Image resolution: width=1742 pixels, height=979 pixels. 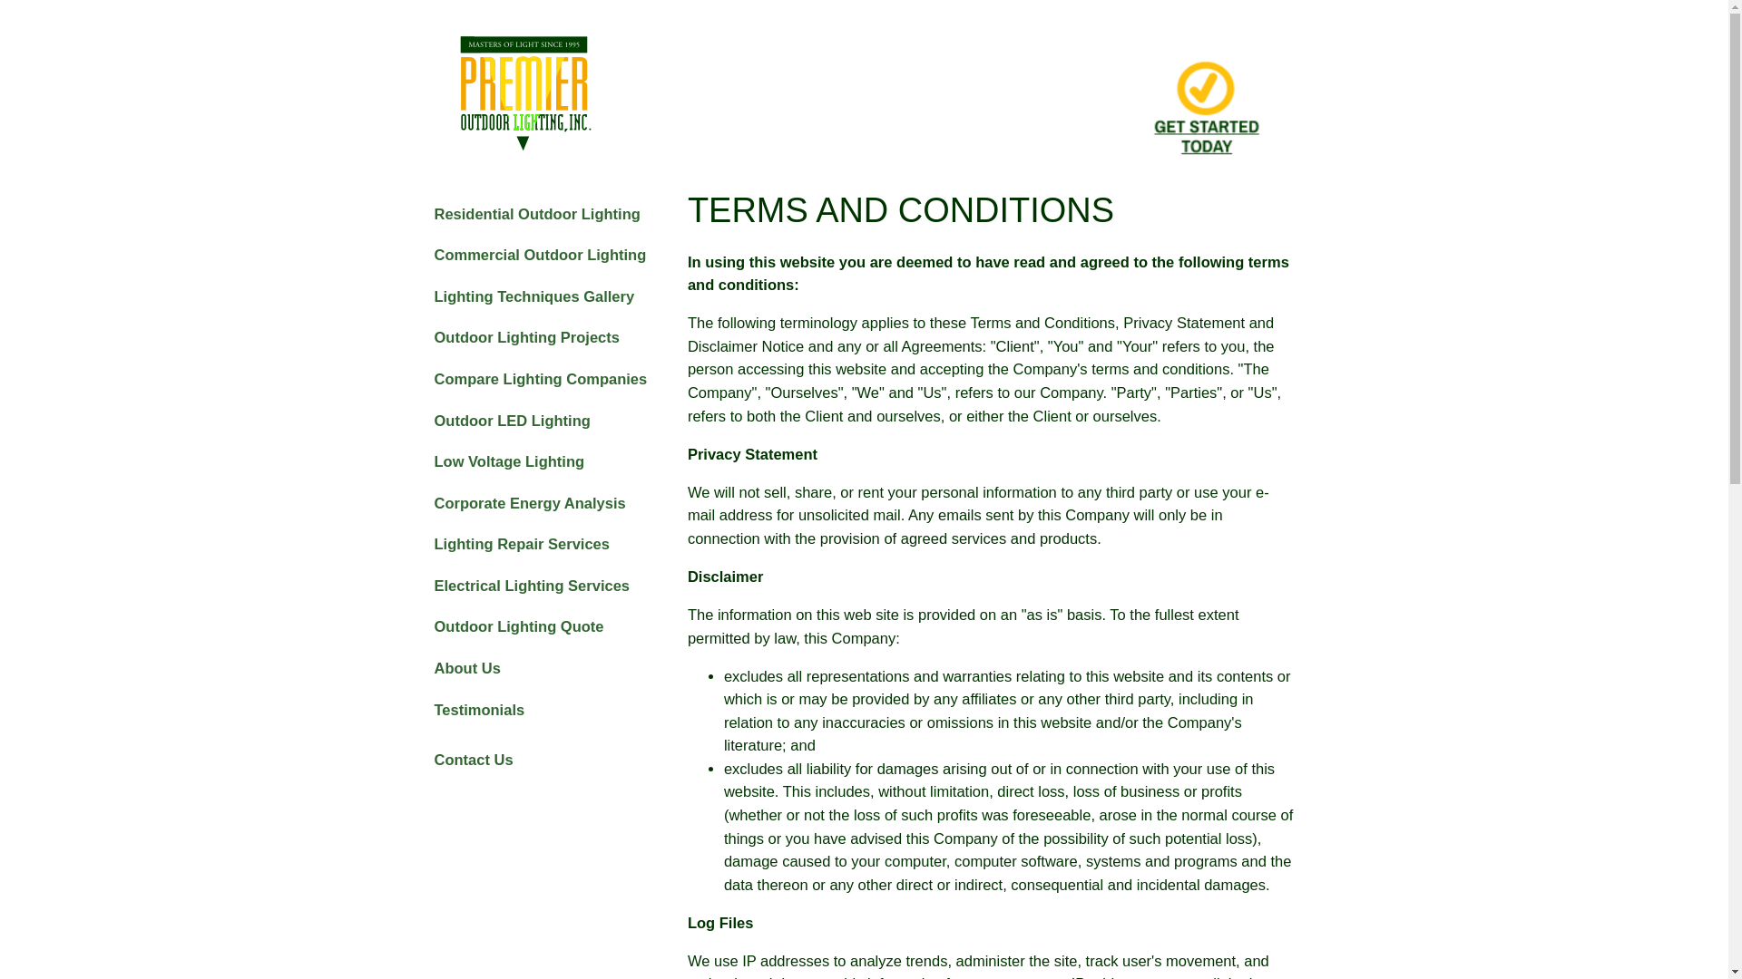 What do you see at coordinates (540, 254) in the screenshot?
I see `Commercial Outdoor Lighting` at bounding box center [540, 254].